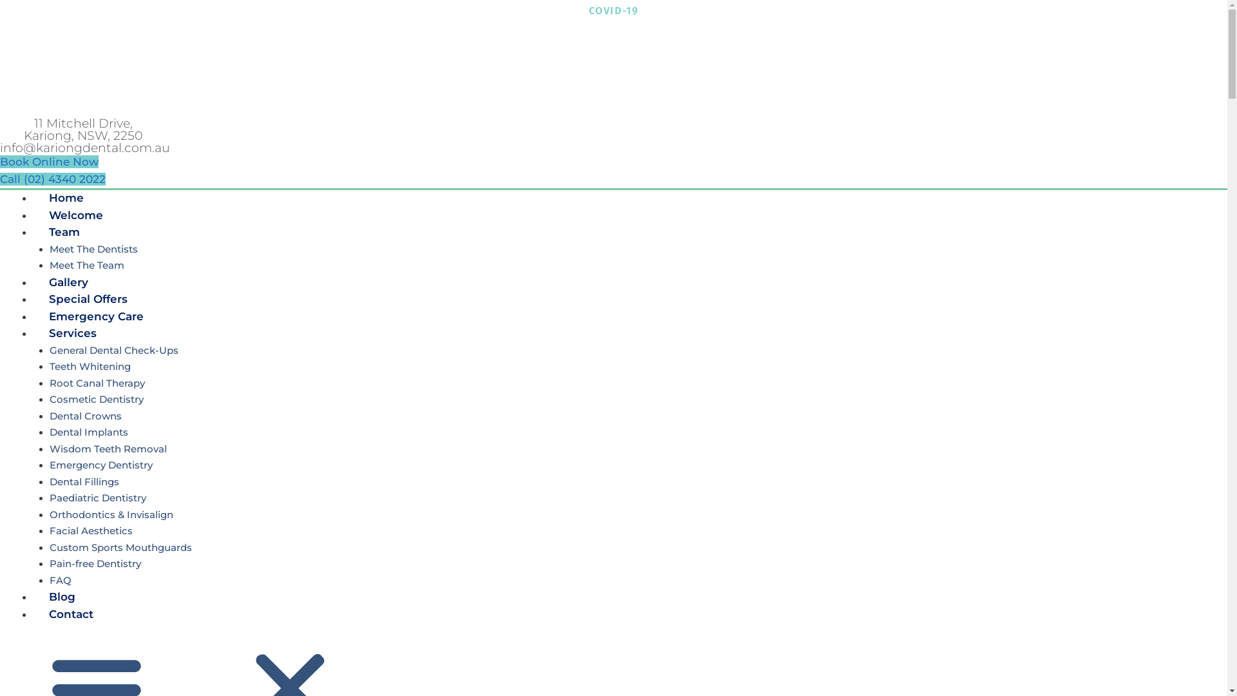 The height and width of the screenshot is (696, 1237). Describe the element at coordinates (97, 383) in the screenshot. I see `Root Canal Therapy` at that location.